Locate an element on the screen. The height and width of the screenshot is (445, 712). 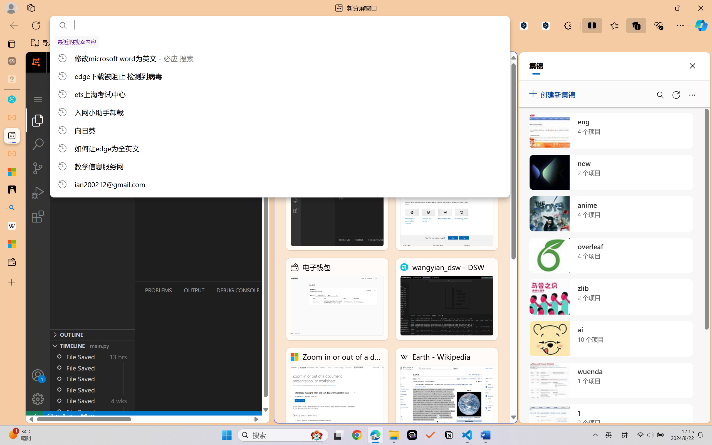
Earth - Wikipedia is located at coordinates (12, 226).